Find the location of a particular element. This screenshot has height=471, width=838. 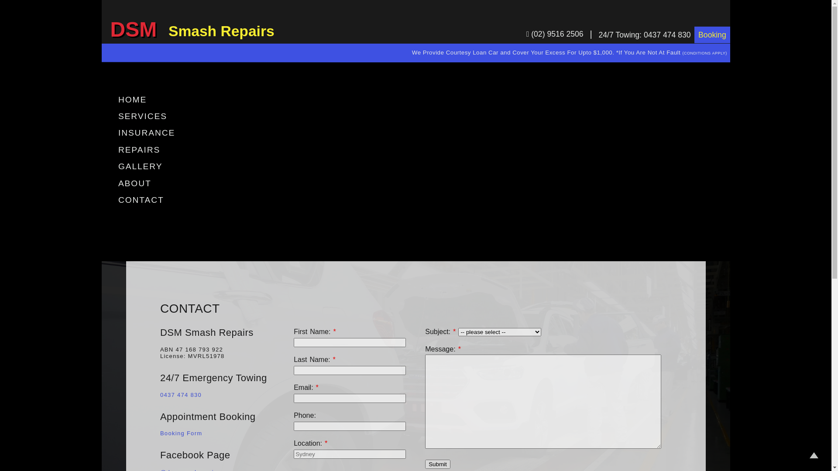

Booking Form is located at coordinates (182, 433).